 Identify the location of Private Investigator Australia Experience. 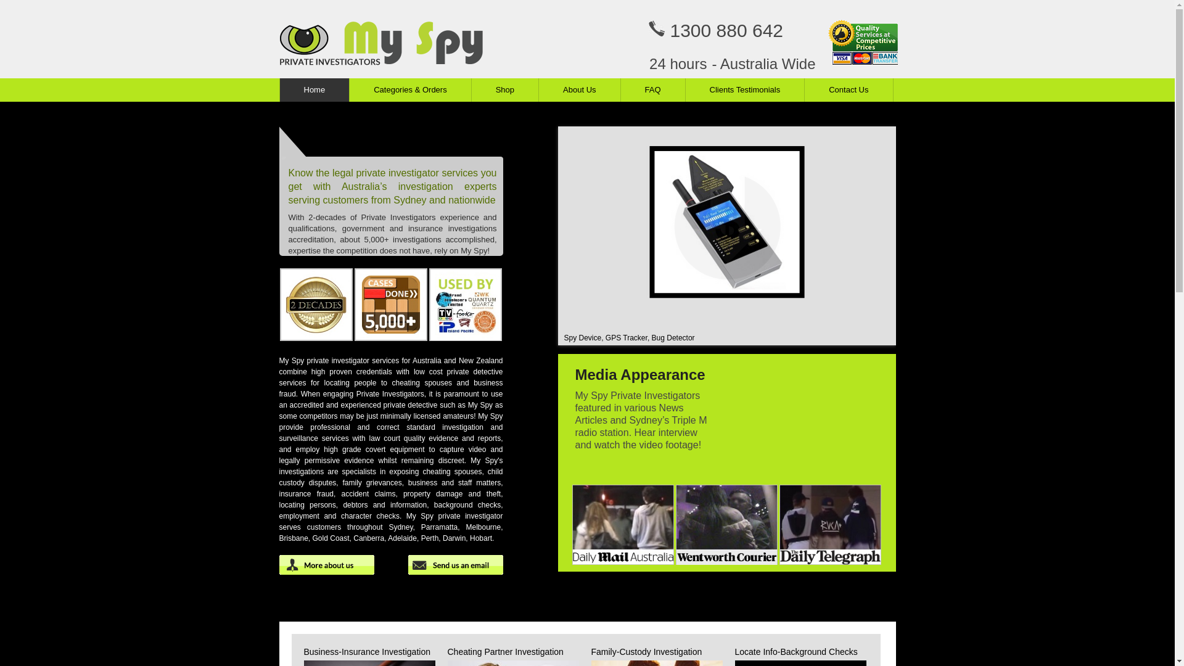
(316, 305).